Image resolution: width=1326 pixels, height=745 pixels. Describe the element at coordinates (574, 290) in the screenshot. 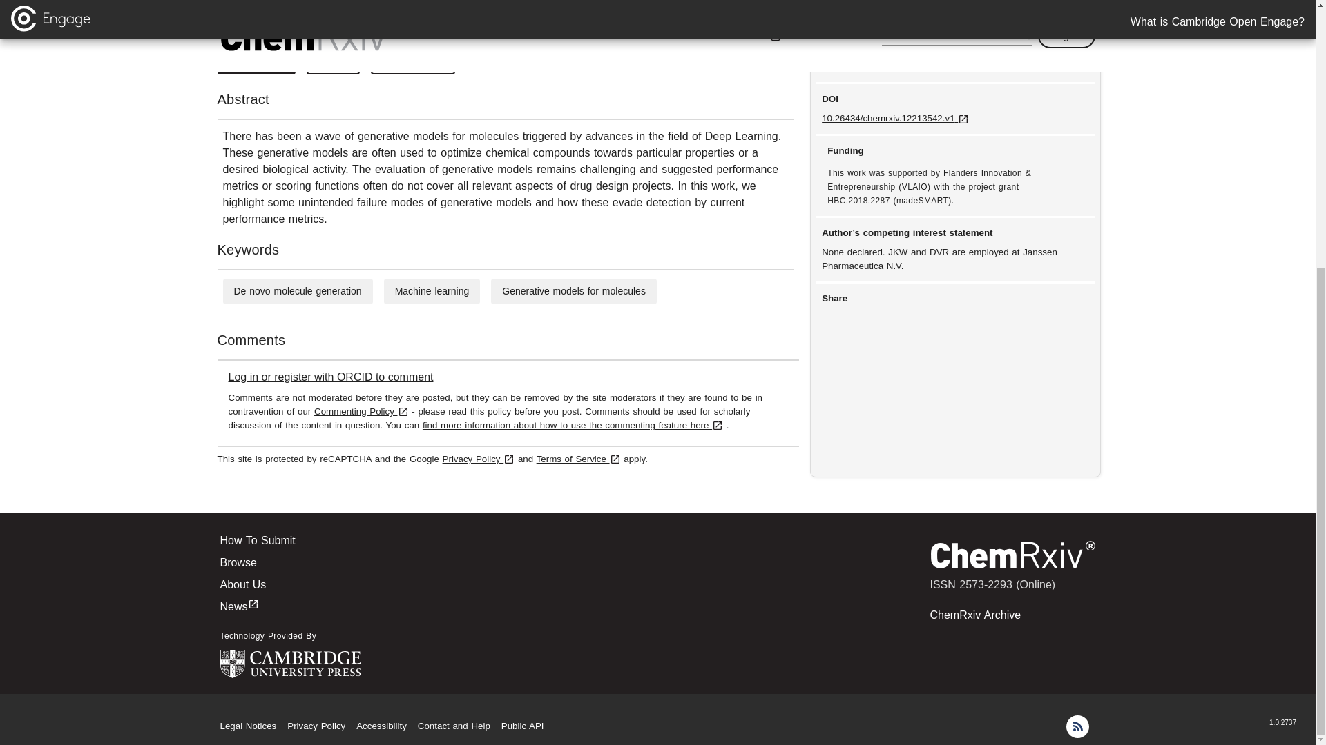

I see `Generative models for molecules` at that location.